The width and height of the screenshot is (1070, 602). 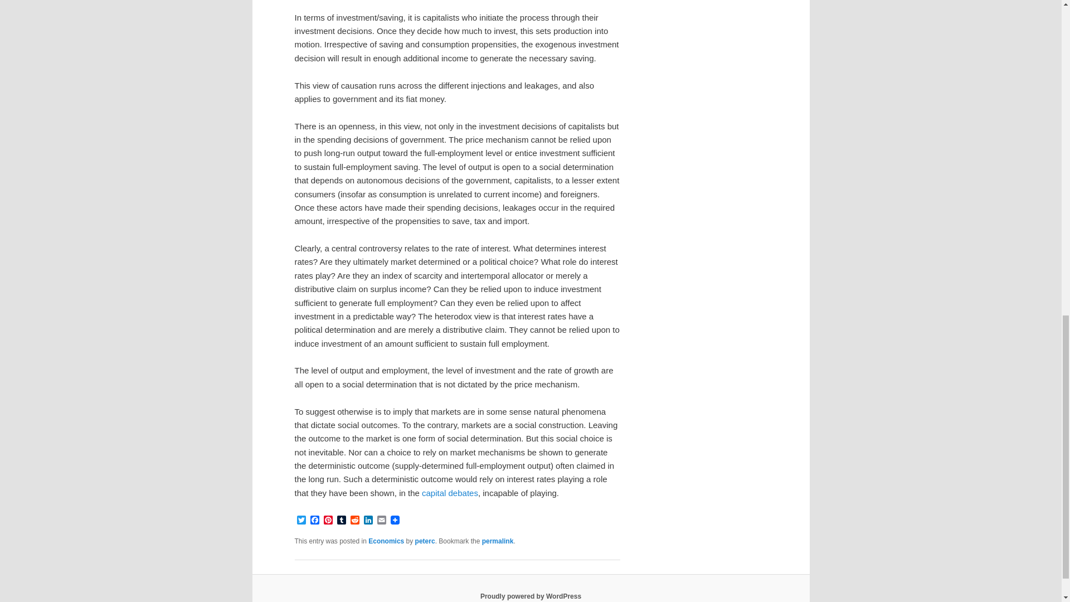 What do you see at coordinates (341, 521) in the screenshot?
I see `Tumblr` at bounding box center [341, 521].